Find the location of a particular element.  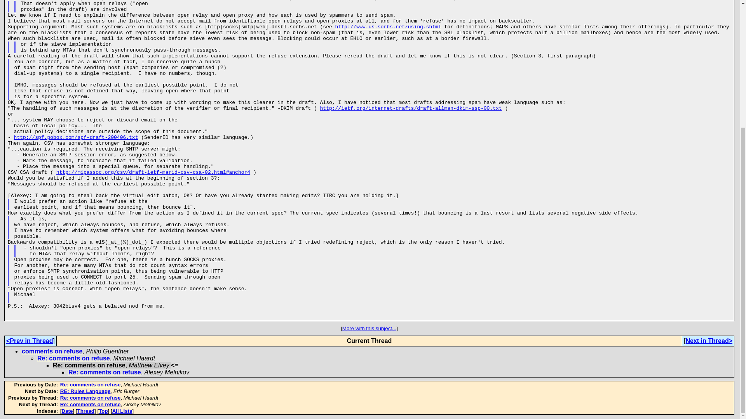

RE: Rules Language is located at coordinates (85, 391).